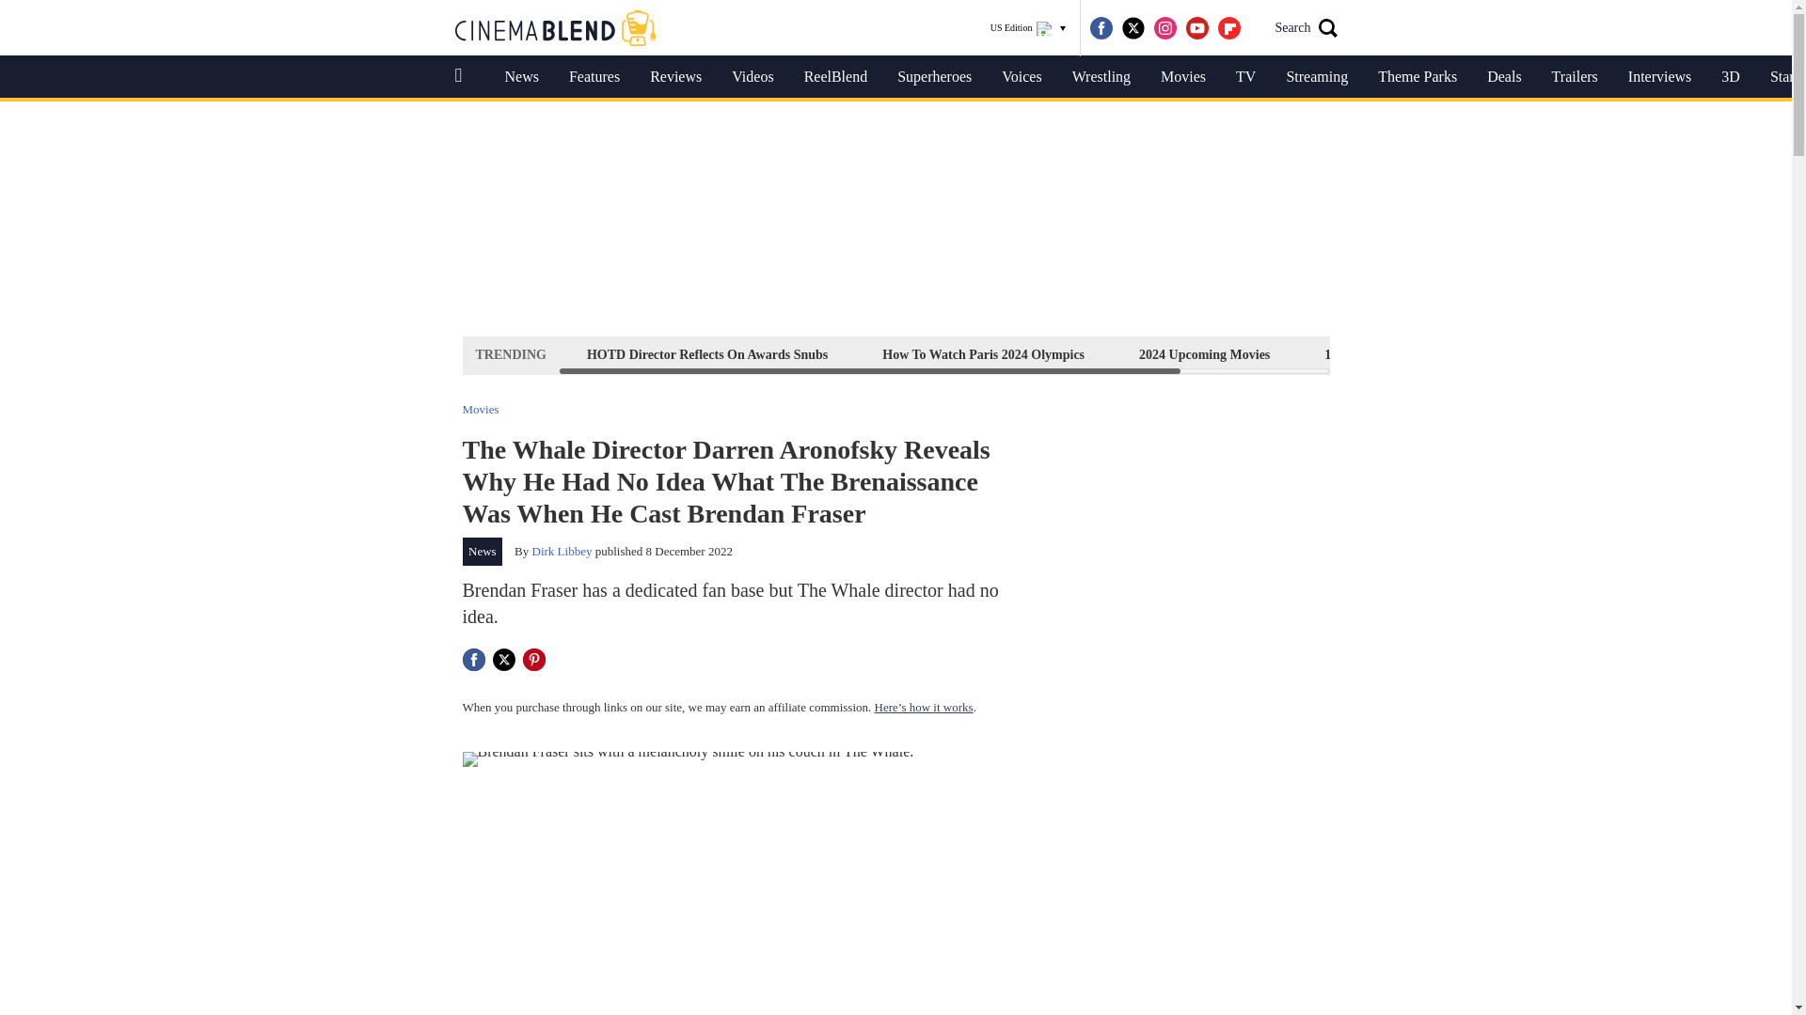 Image resolution: width=1806 pixels, height=1015 pixels. Describe the element at coordinates (483, 551) in the screenshot. I see `News` at that location.